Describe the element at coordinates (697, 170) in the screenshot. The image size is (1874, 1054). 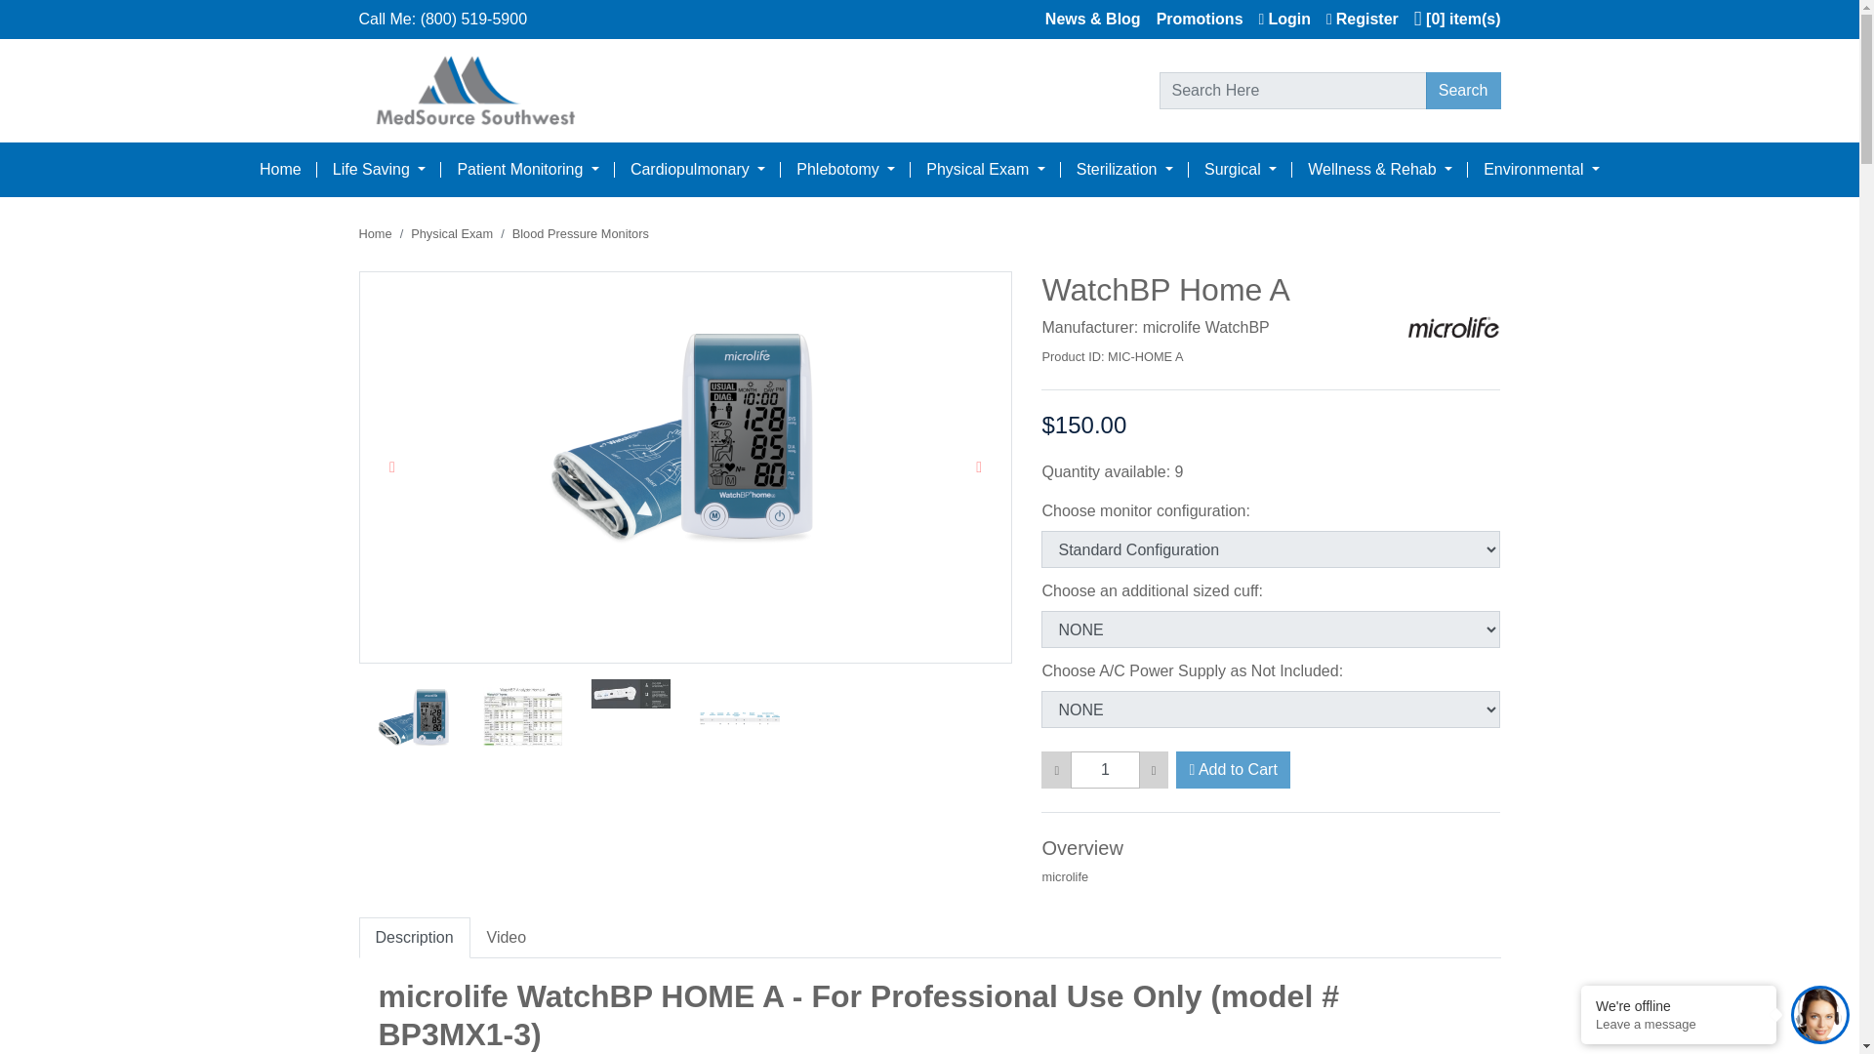
I see `Cardiopulmonary` at that location.